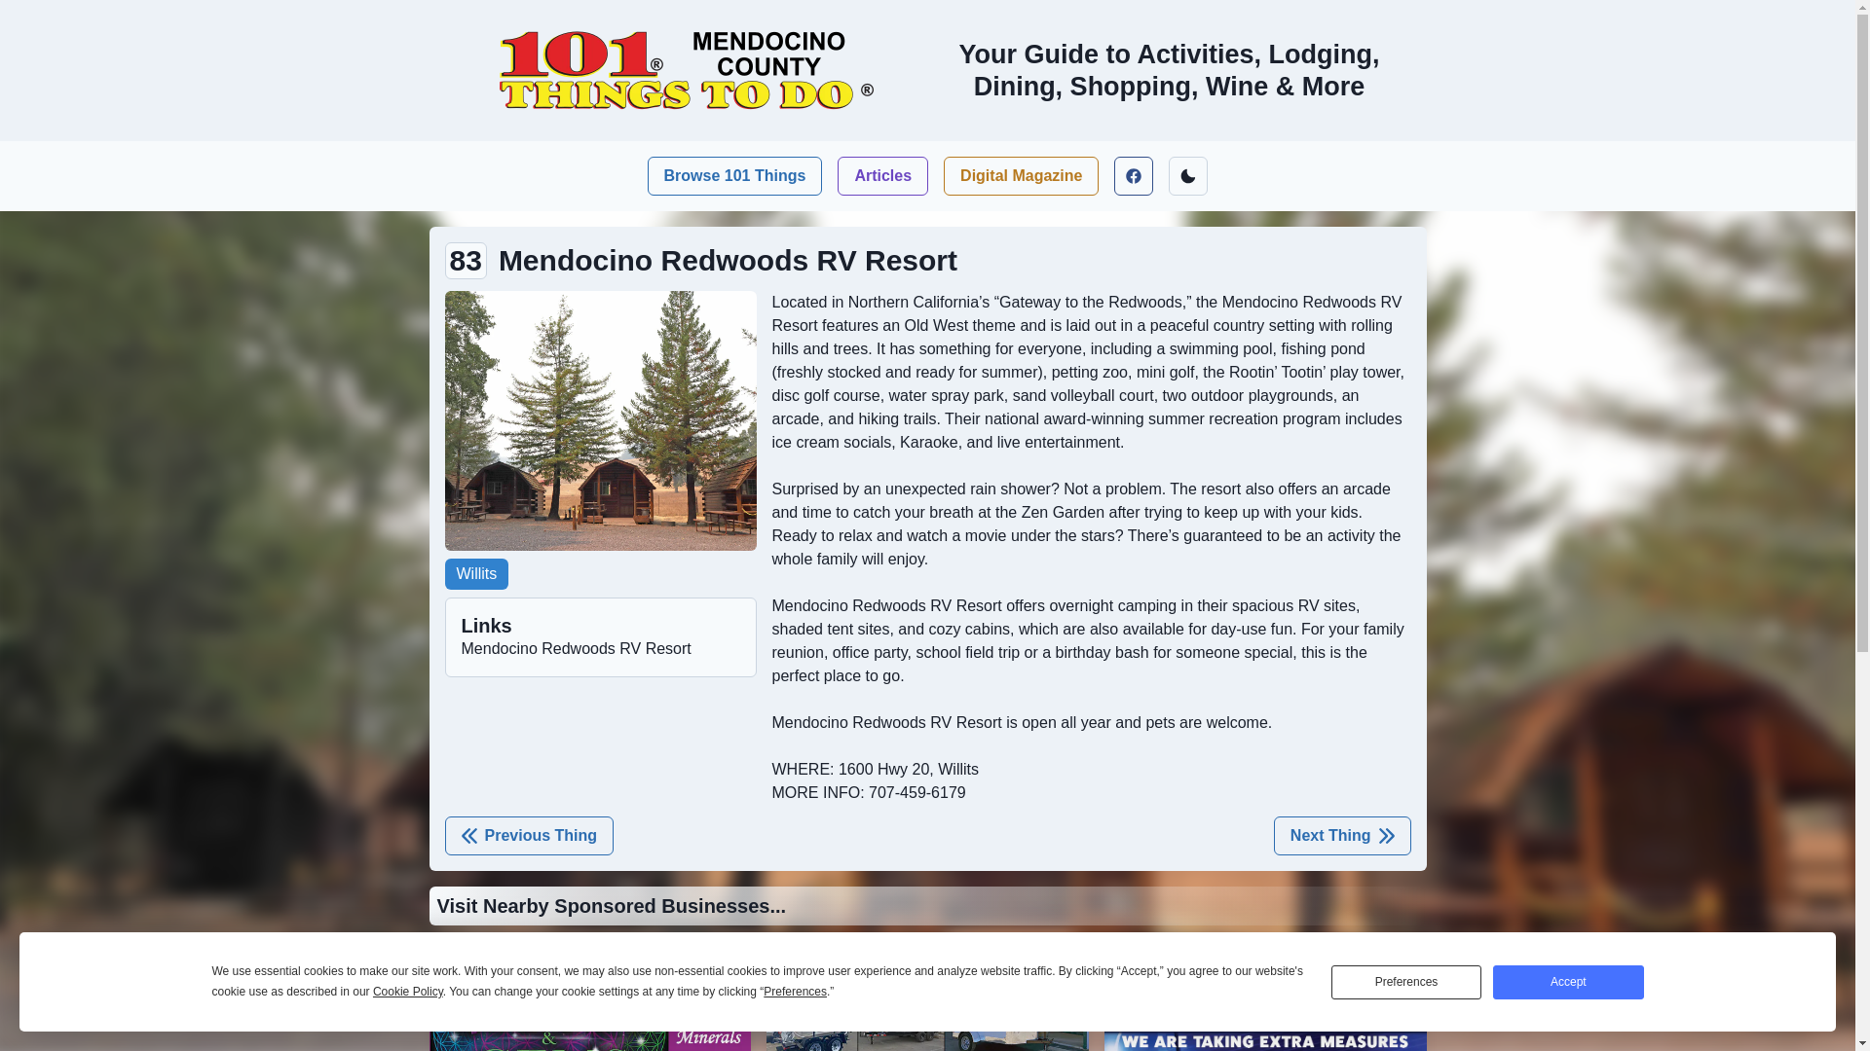  Describe the element at coordinates (529, 836) in the screenshot. I see `Previous Thing` at that location.